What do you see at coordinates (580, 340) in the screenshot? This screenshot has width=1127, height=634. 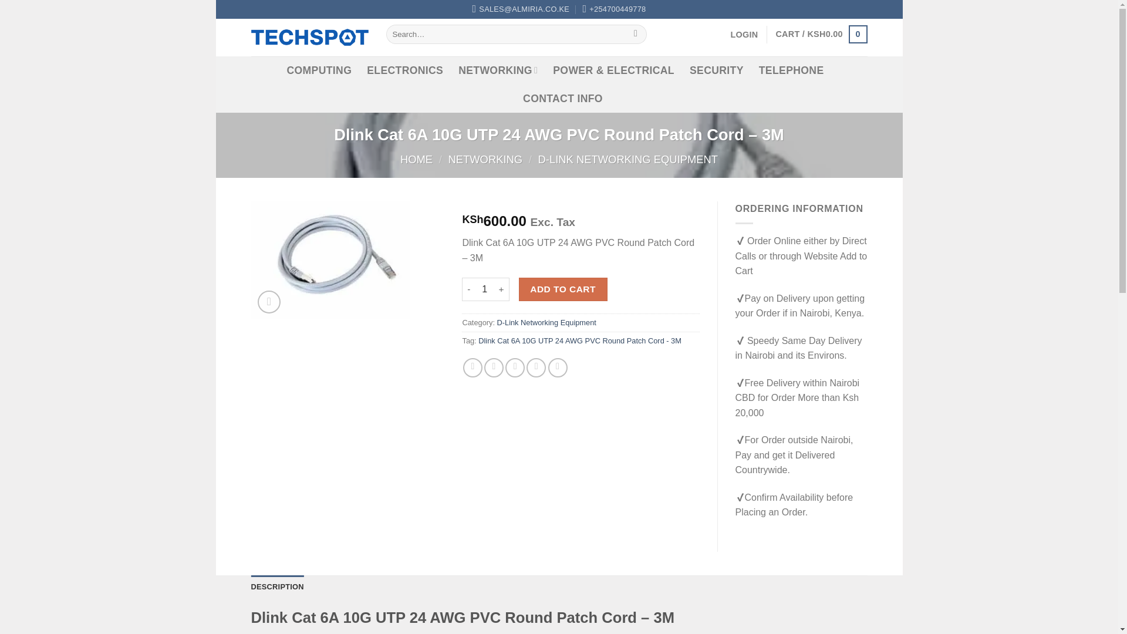 I see `Dlink Cat 6A 10G UTP 24 AWG PVC Round Patch Cord - 3M` at bounding box center [580, 340].